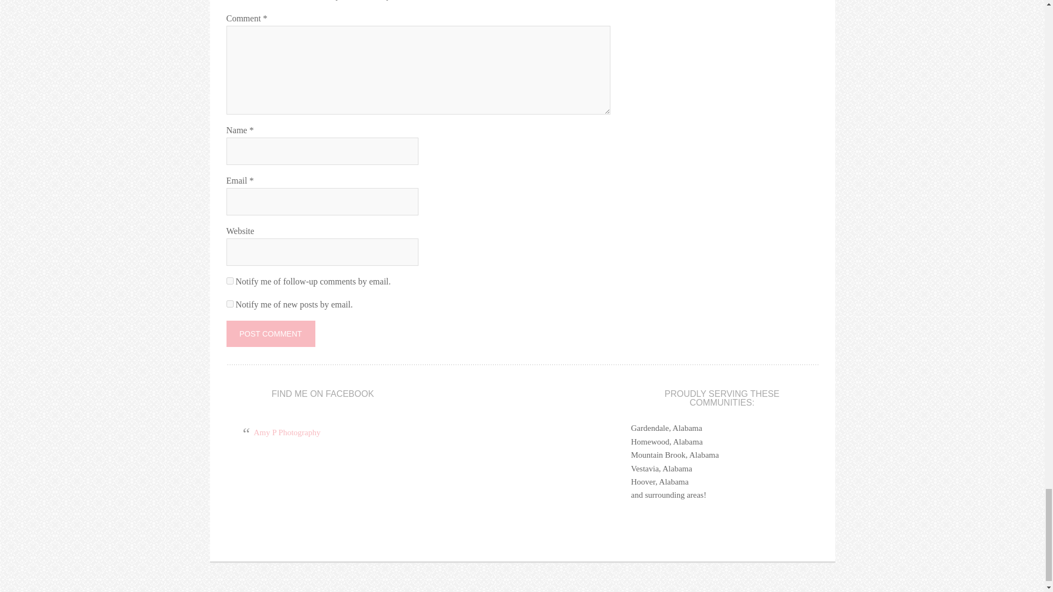 Image resolution: width=1053 pixels, height=592 pixels. What do you see at coordinates (229, 281) in the screenshot?
I see `subscribe` at bounding box center [229, 281].